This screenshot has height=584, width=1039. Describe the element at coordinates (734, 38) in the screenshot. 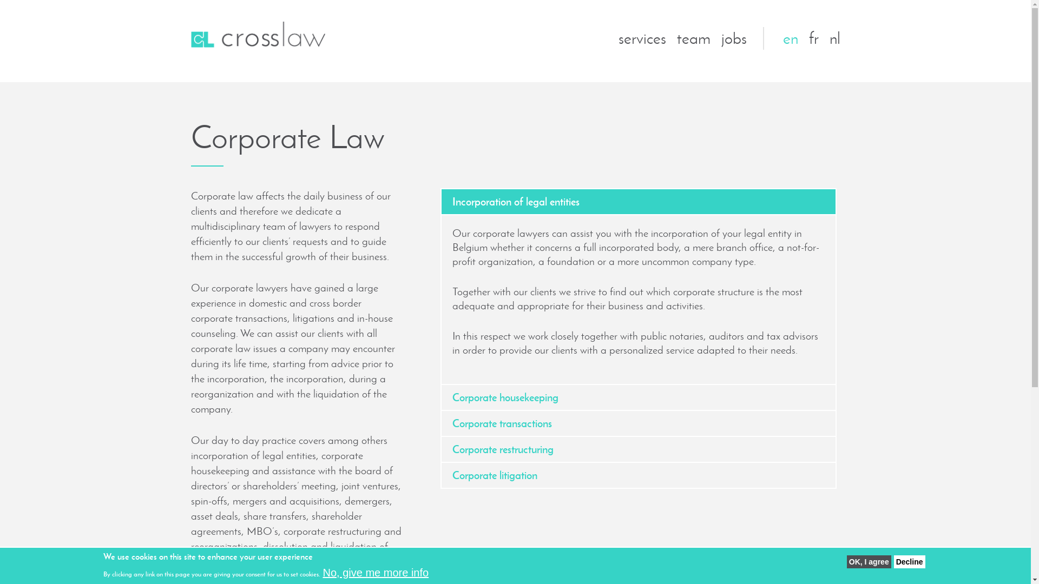

I see `jobs` at that location.